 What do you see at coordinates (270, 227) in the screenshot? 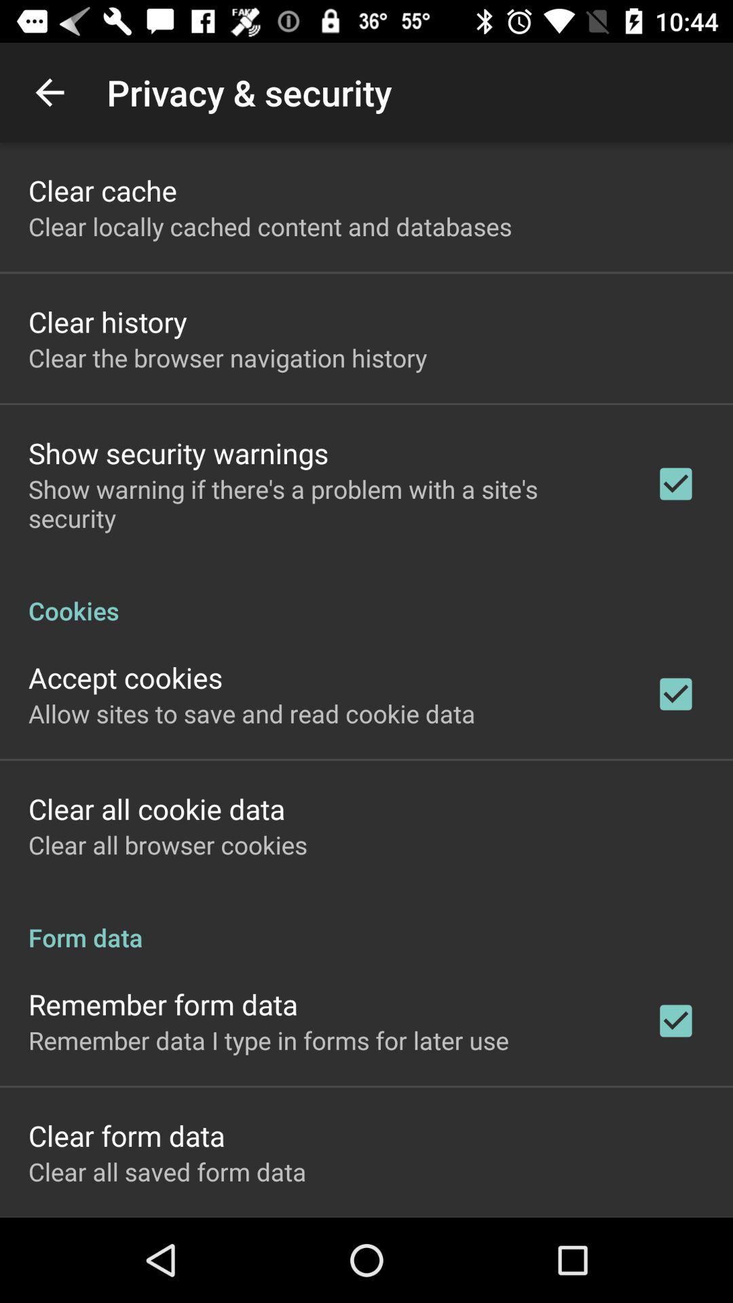
I see `turn on the item above clear history item` at bounding box center [270, 227].